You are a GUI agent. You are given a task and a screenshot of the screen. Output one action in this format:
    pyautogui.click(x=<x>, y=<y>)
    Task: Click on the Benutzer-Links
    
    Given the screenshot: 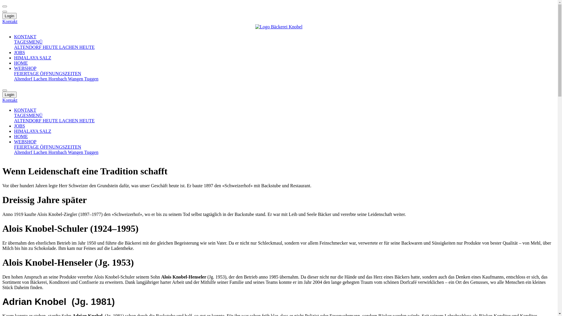 What is the action you would take?
    pyautogui.click(x=5, y=12)
    